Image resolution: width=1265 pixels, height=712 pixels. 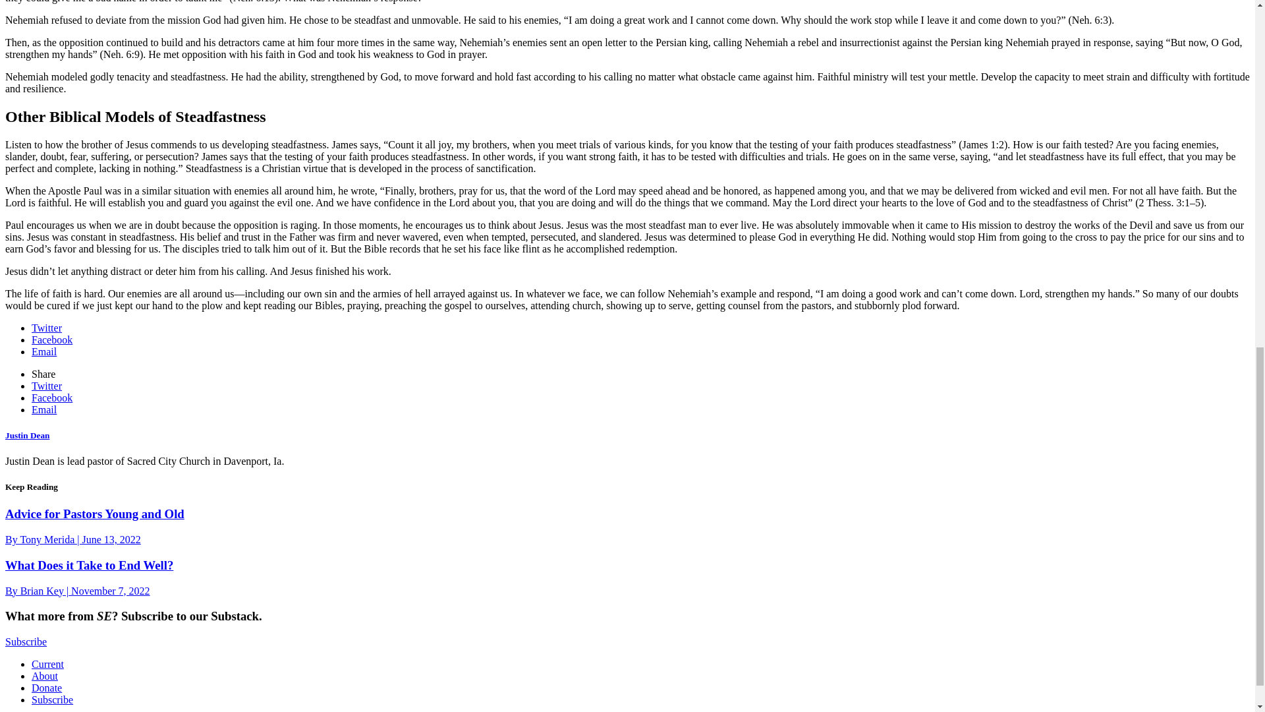 I want to click on Email, so click(x=44, y=409).